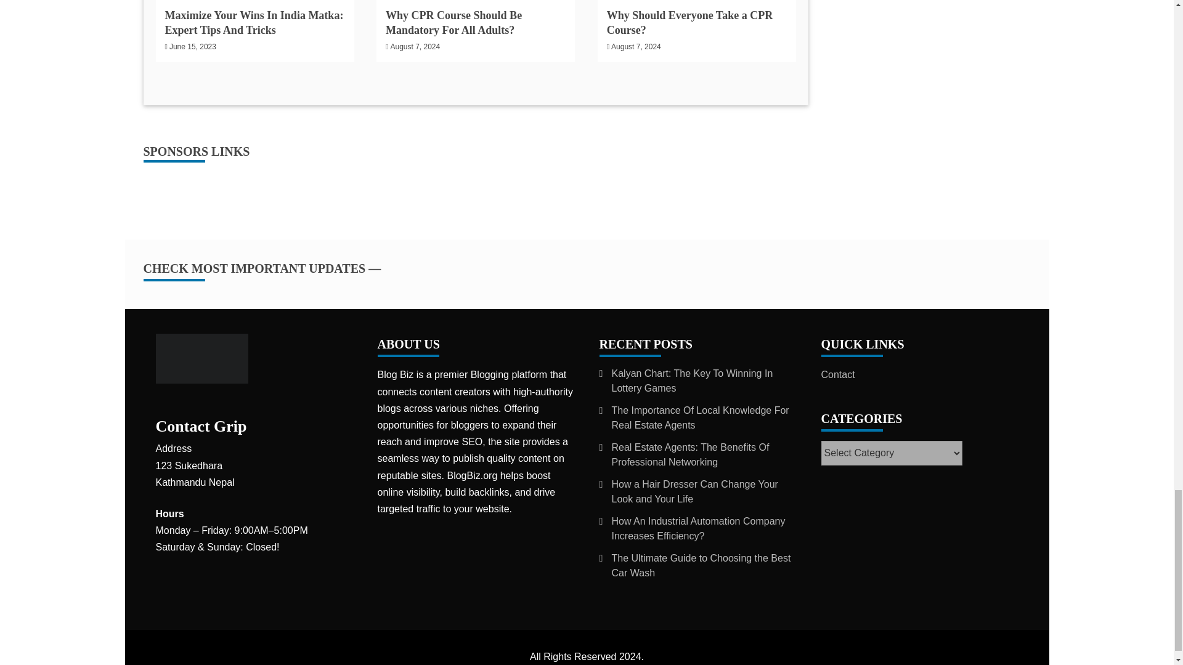  I want to click on June 15, 2023, so click(192, 47).